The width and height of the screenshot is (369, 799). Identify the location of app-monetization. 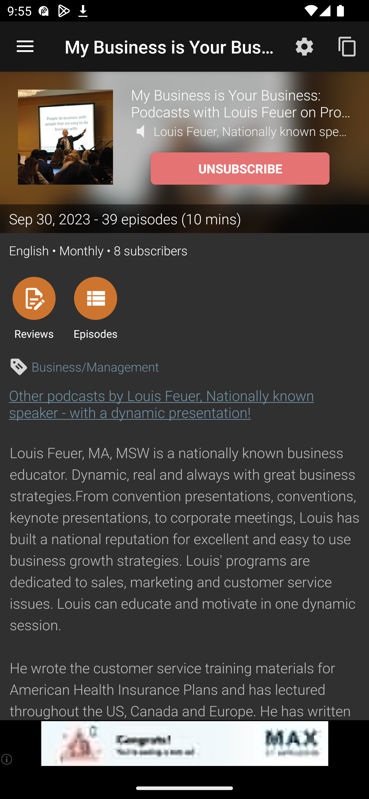
(184, 744).